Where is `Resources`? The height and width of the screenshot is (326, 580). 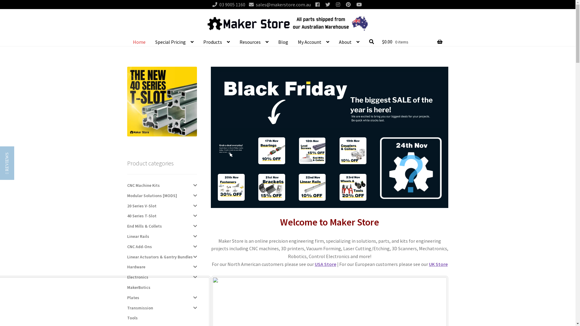
Resources is located at coordinates (254, 42).